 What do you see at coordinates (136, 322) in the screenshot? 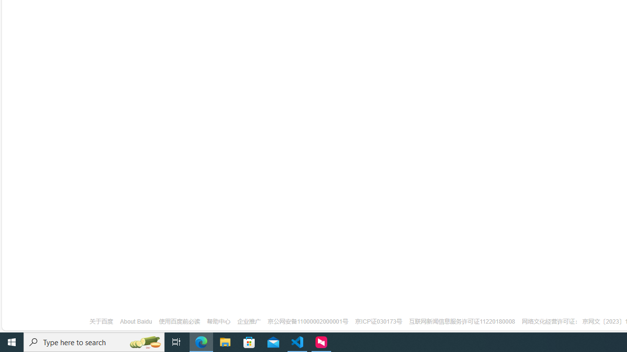
I see `About Baidu` at bounding box center [136, 322].